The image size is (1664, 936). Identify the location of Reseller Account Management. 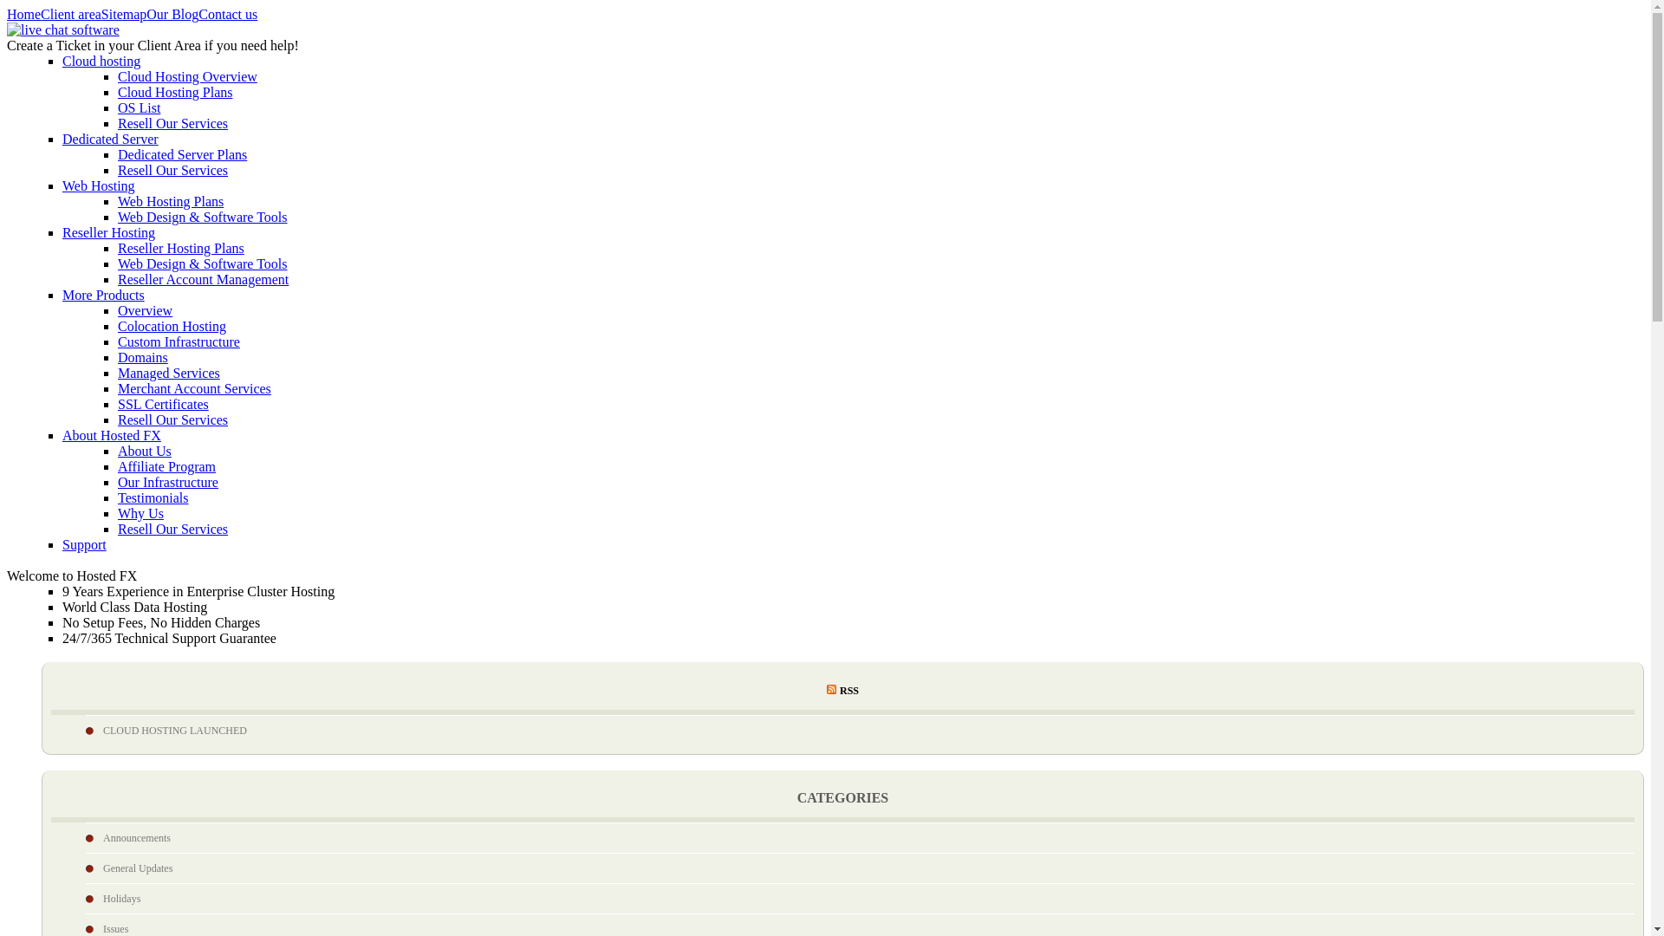
(203, 279).